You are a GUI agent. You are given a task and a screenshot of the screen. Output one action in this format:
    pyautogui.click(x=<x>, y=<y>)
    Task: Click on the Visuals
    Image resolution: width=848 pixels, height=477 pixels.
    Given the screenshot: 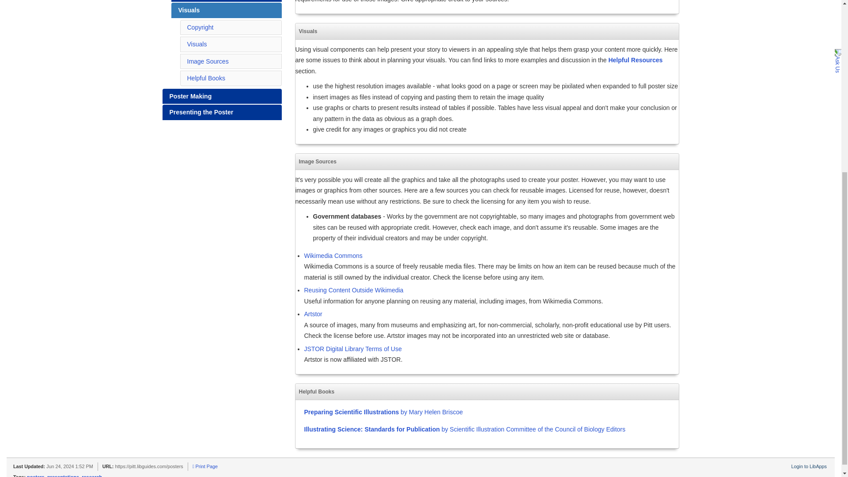 What is the action you would take?
    pyautogui.click(x=197, y=44)
    